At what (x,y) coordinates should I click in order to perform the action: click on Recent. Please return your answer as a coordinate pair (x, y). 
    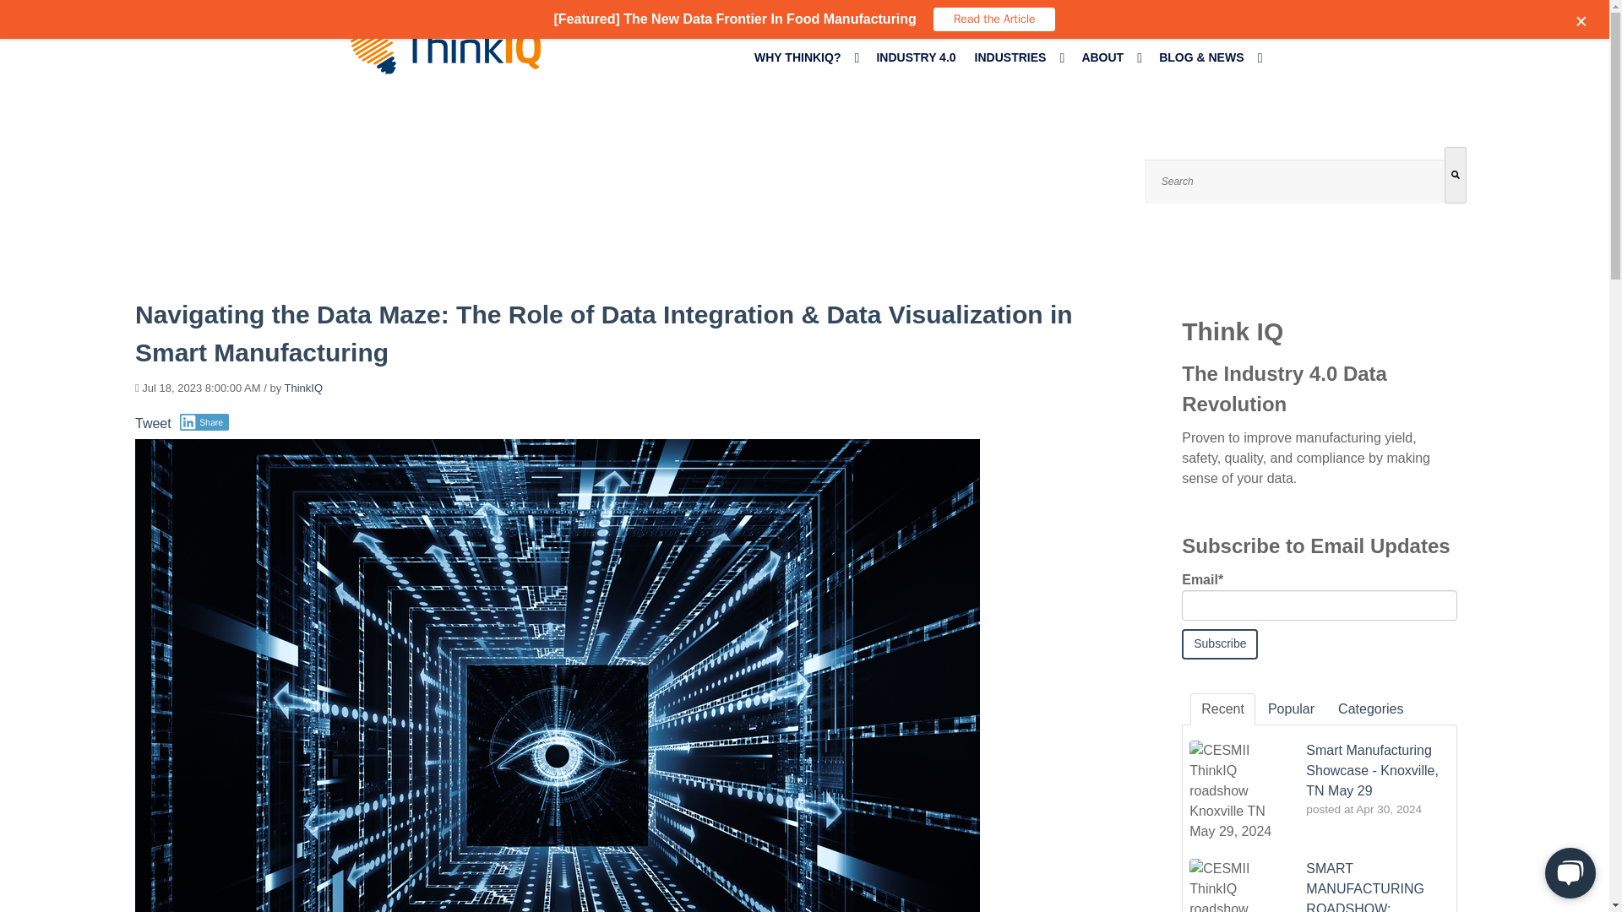
    Looking at the image, I should click on (1223, 708).